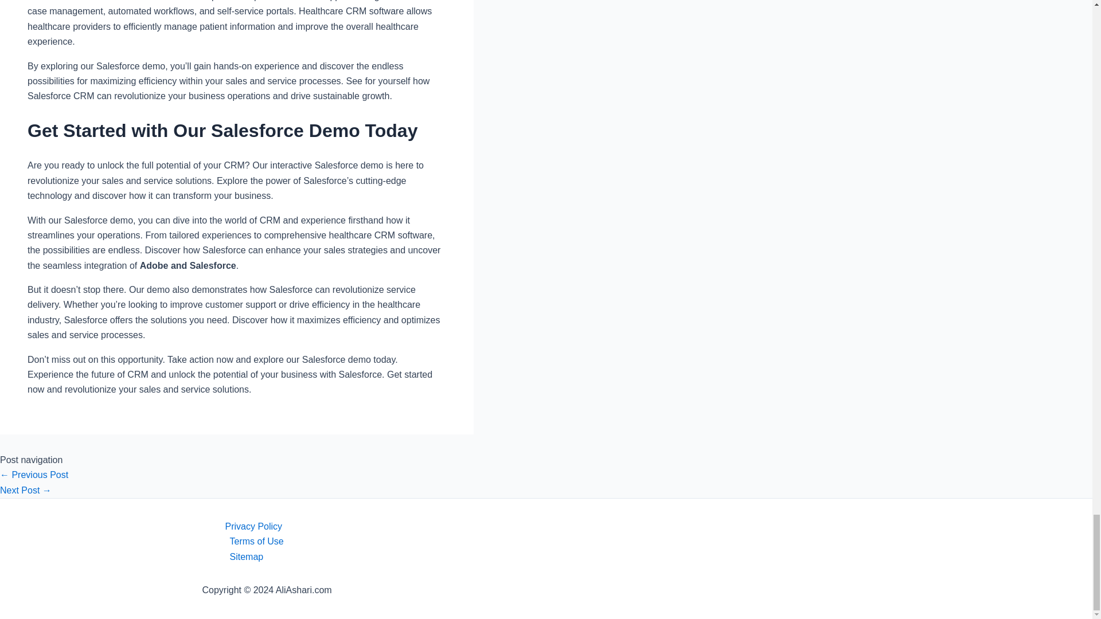  Describe the element at coordinates (26, 490) in the screenshot. I see `Top Best Healthcare CRM Software Rankings 2023` at that location.